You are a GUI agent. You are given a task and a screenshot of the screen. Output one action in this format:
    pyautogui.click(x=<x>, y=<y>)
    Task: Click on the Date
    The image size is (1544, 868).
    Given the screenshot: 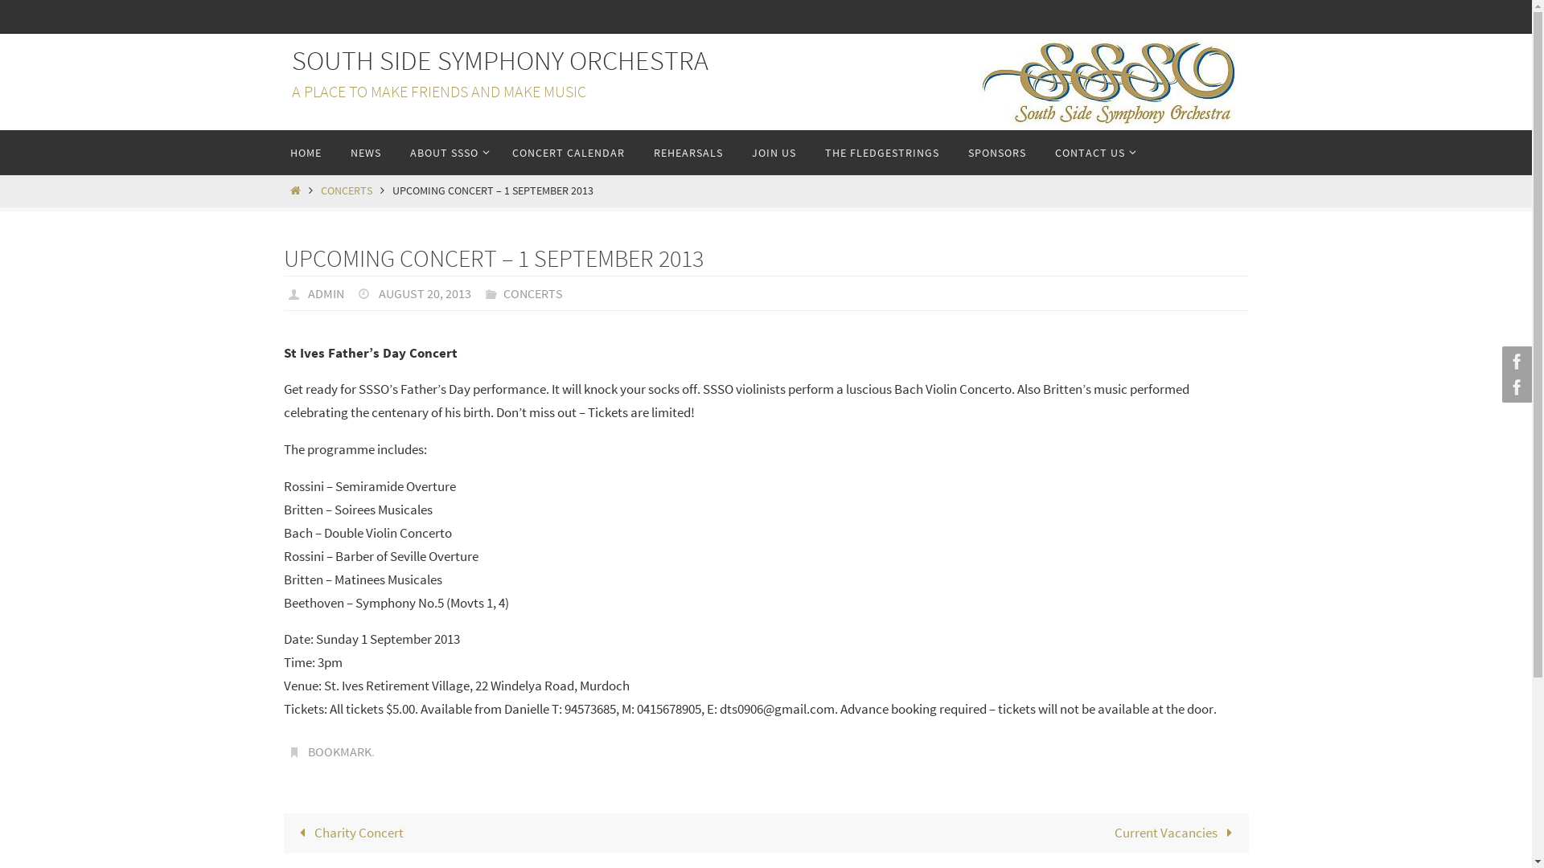 What is the action you would take?
    pyautogui.click(x=367, y=293)
    